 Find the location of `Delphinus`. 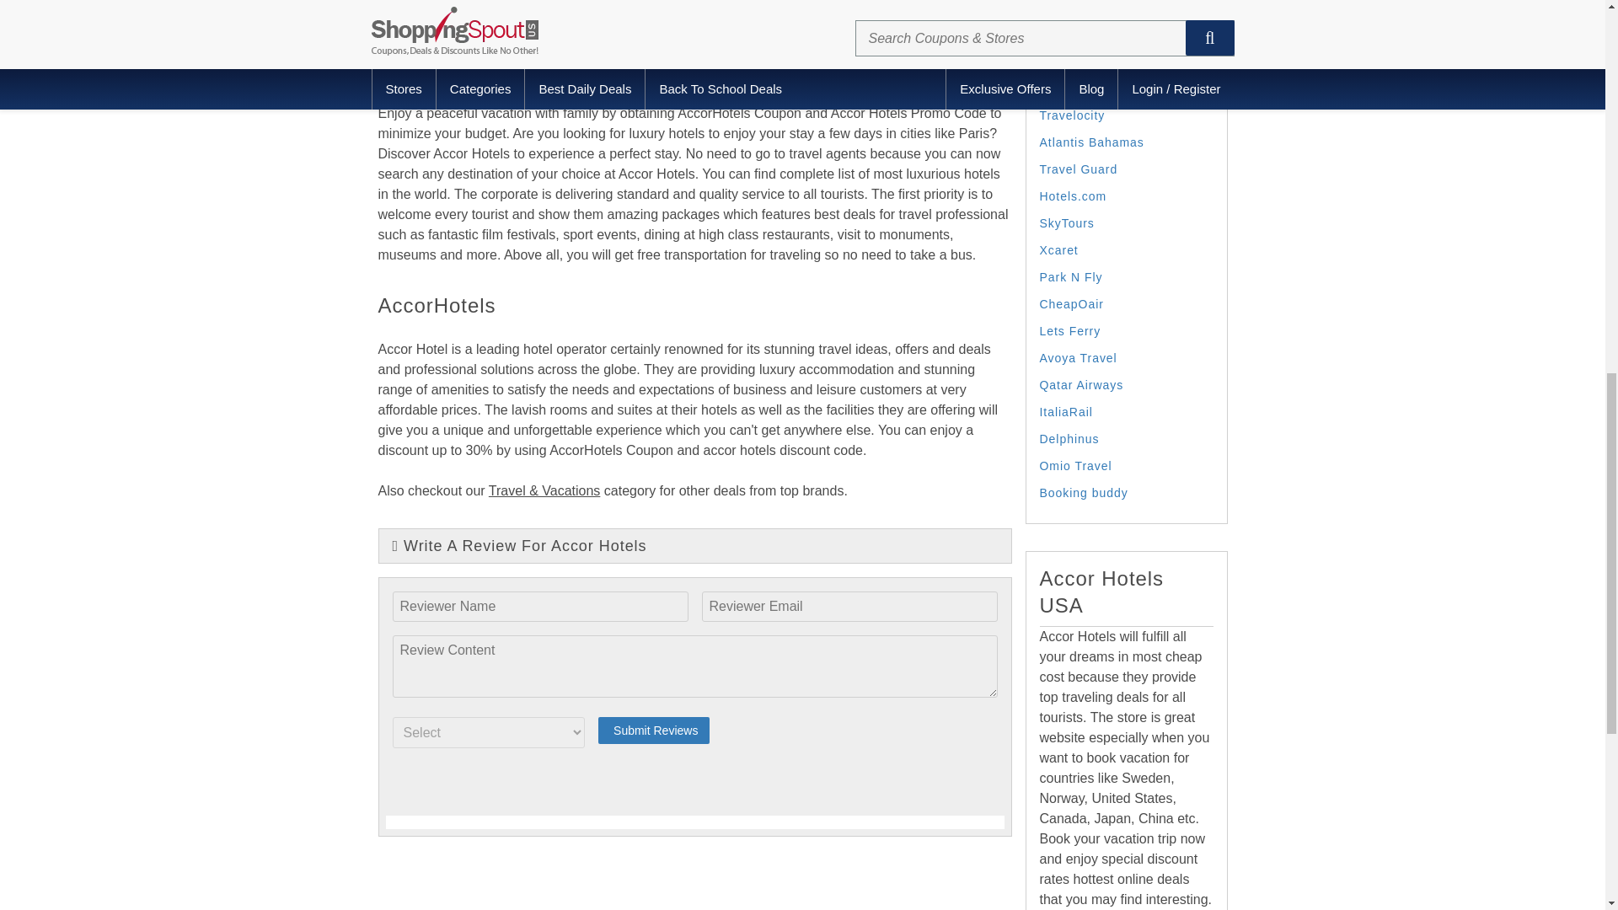

Delphinus is located at coordinates (1070, 439).